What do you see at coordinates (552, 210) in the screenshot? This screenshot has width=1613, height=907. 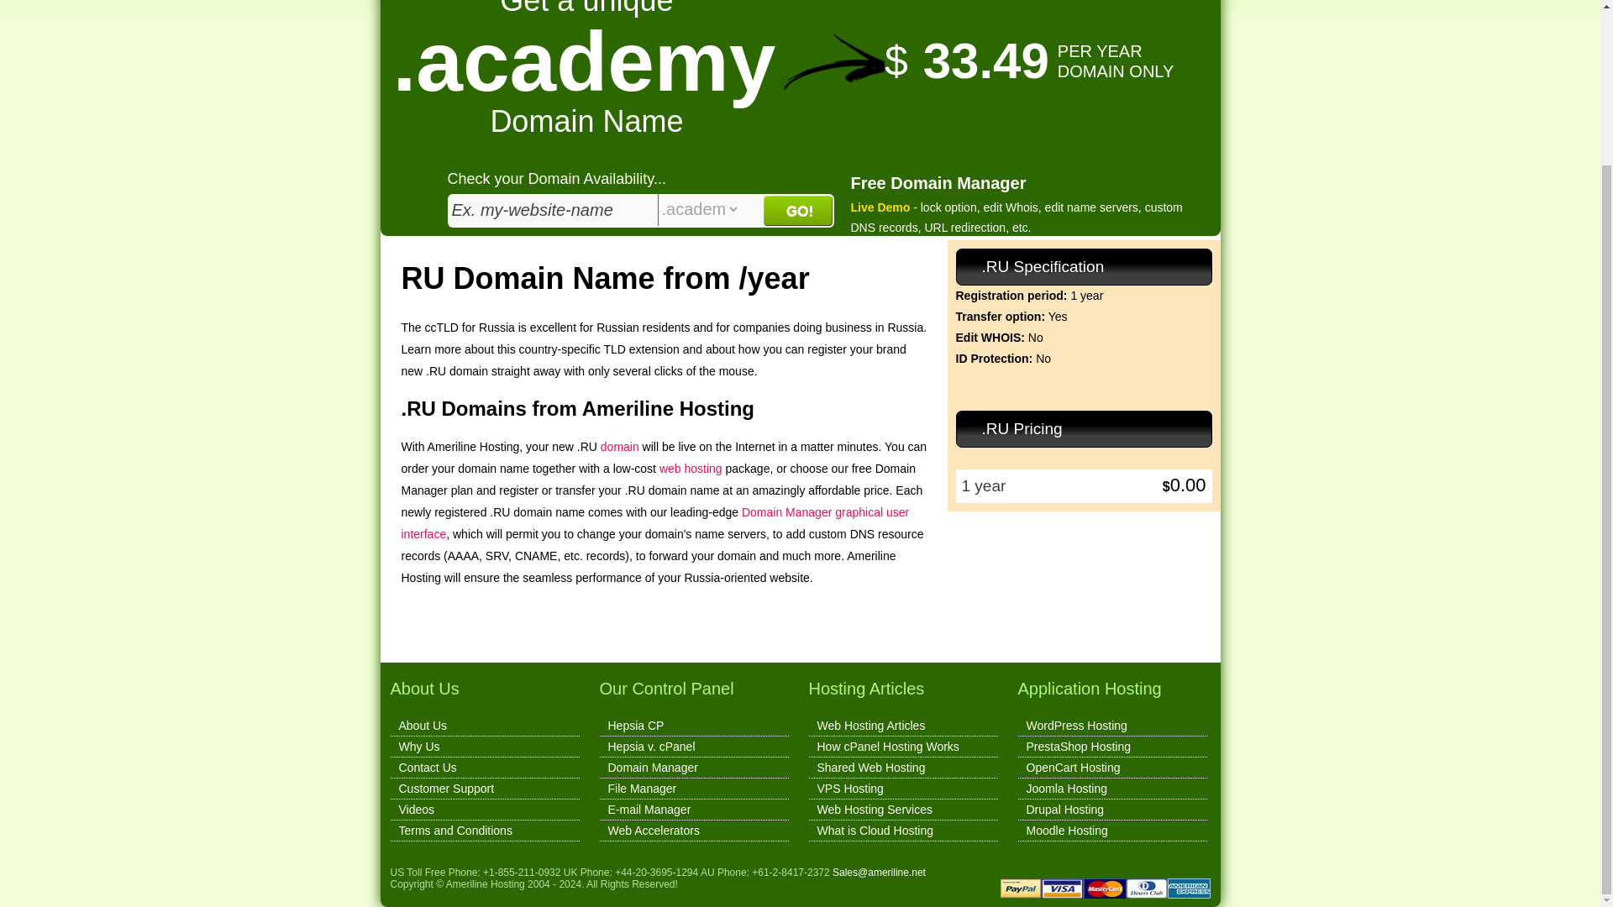 I see `Ex. my-website-name` at bounding box center [552, 210].